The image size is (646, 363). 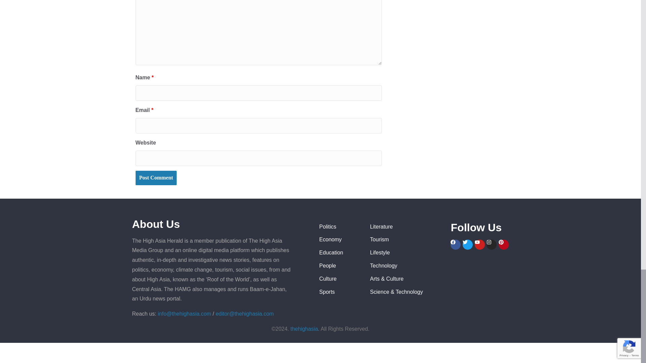 I want to click on Lifestyle, so click(x=407, y=253).